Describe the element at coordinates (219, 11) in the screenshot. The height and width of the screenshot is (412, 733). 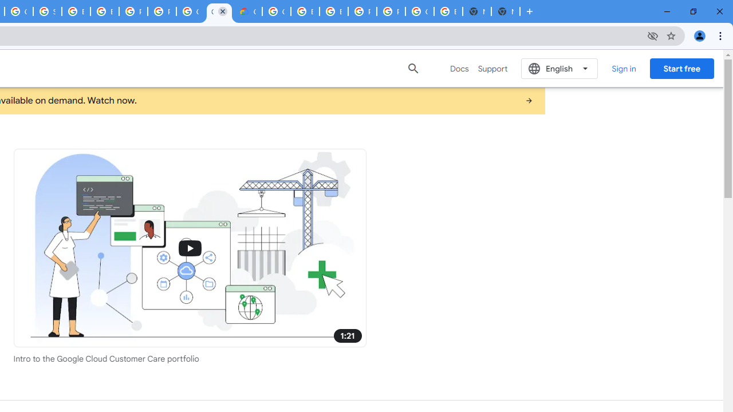
I see `Customer Care | Google Cloud` at that location.